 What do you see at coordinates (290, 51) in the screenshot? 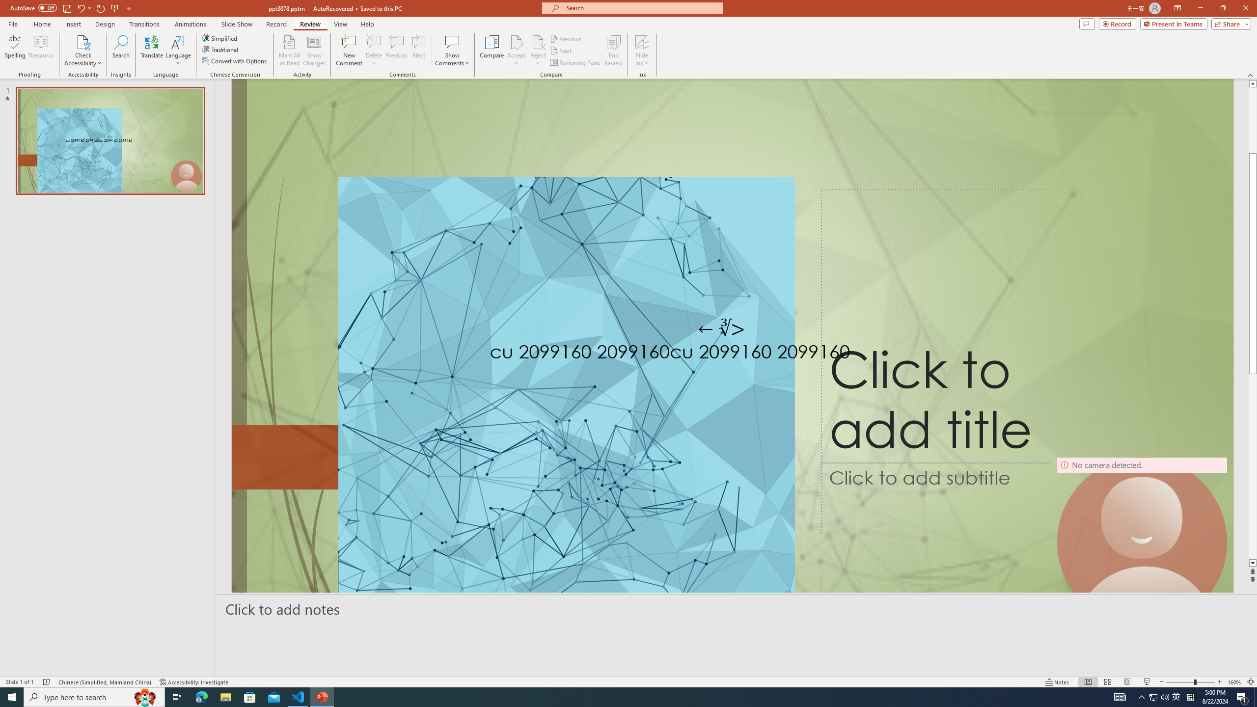
I see `Mark All as Read` at bounding box center [290, 51].